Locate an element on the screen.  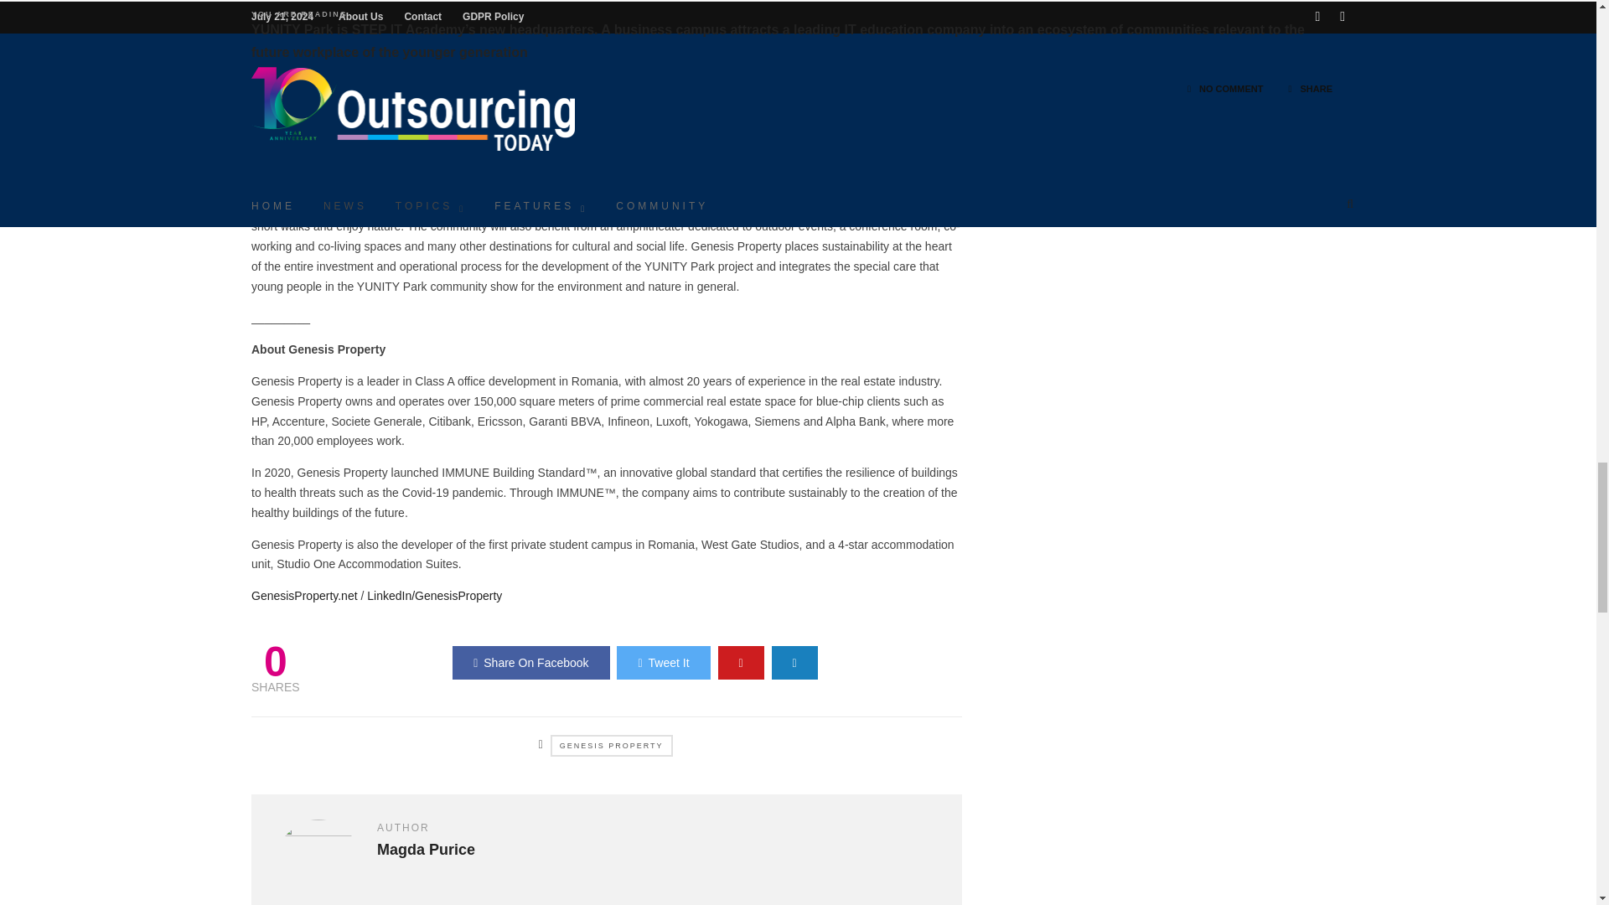
Share by Email is located at coordinates (794, 663).